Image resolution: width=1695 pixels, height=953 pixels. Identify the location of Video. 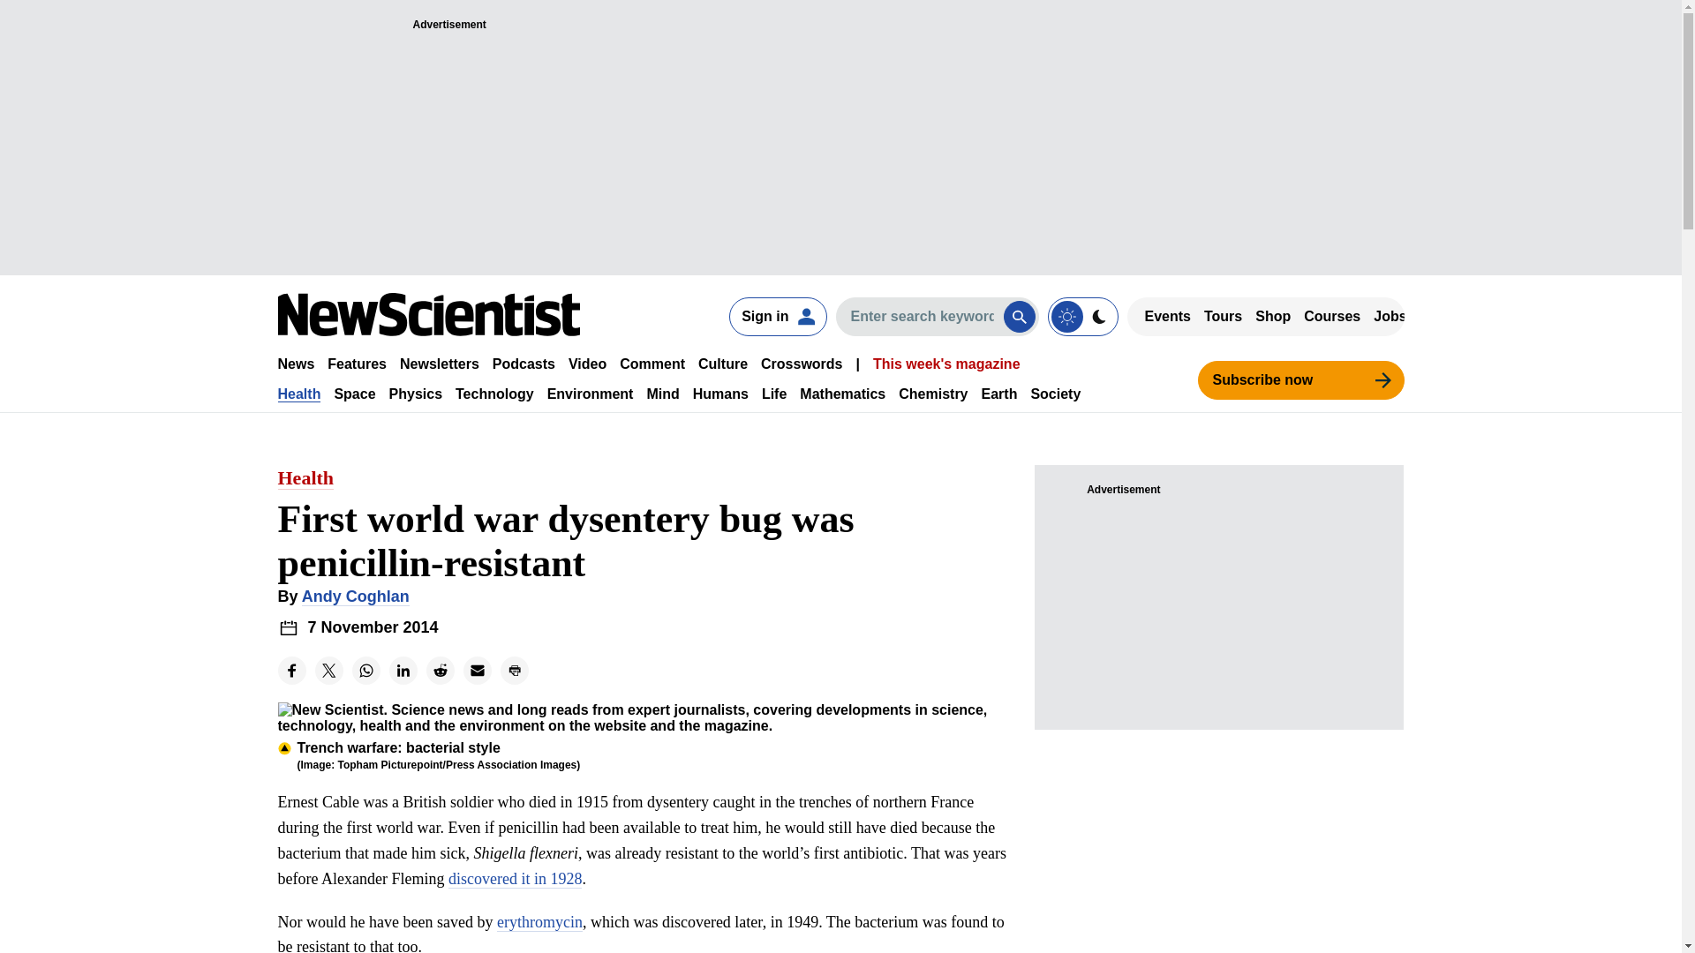
(587, 364).